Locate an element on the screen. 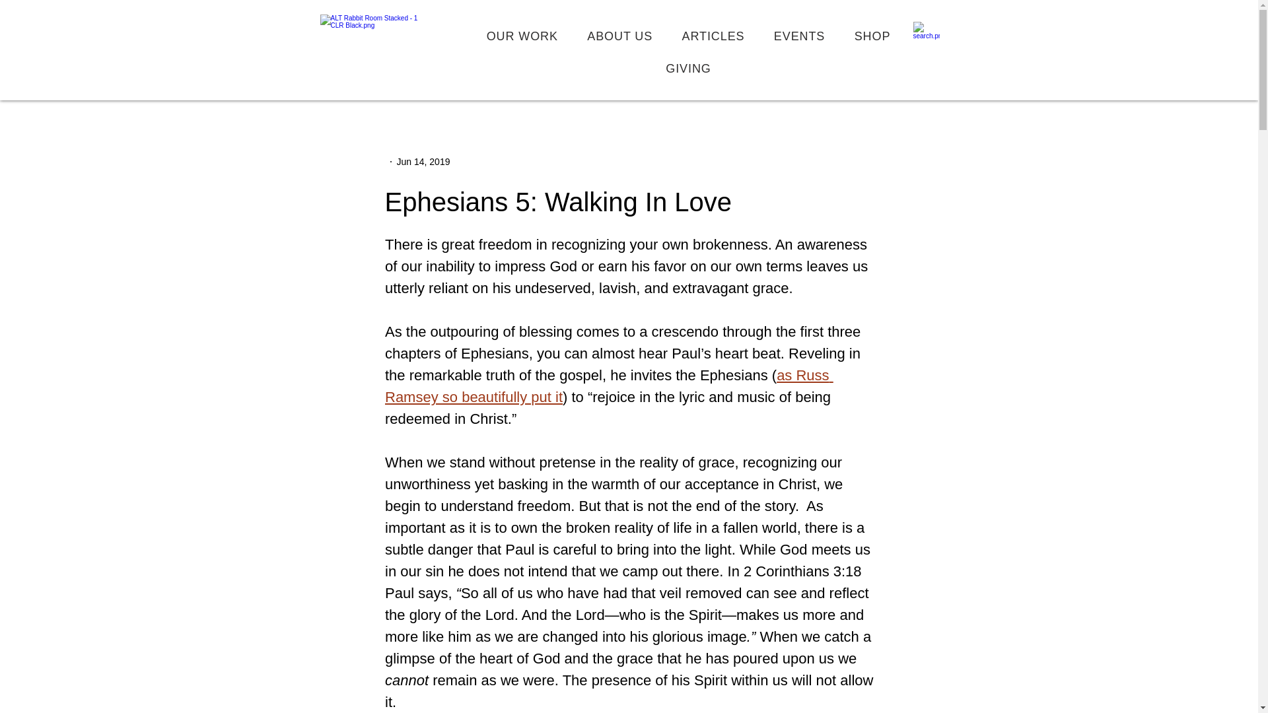 This screenshot has width=1268, height=713. EVENTS is located at coordinates (799, 36).